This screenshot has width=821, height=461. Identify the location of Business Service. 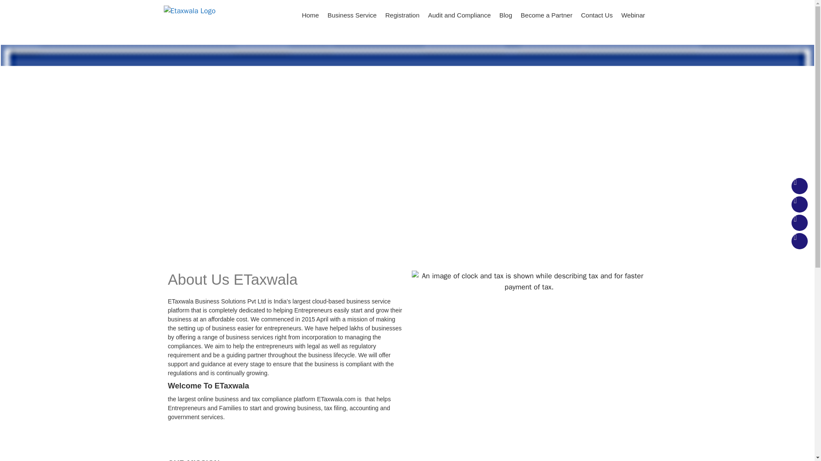
(352, 15).